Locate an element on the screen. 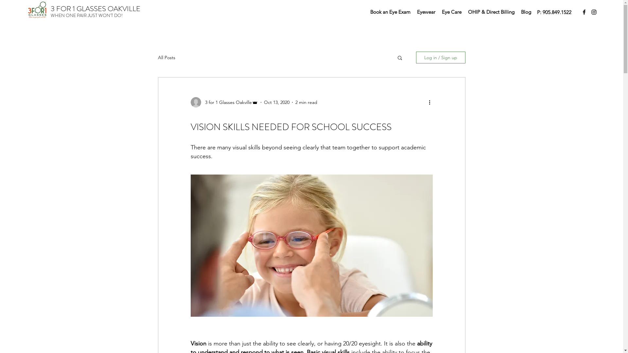 The image size is (628, 353). Book an Eye Exam is located at coordinates (391, 12).